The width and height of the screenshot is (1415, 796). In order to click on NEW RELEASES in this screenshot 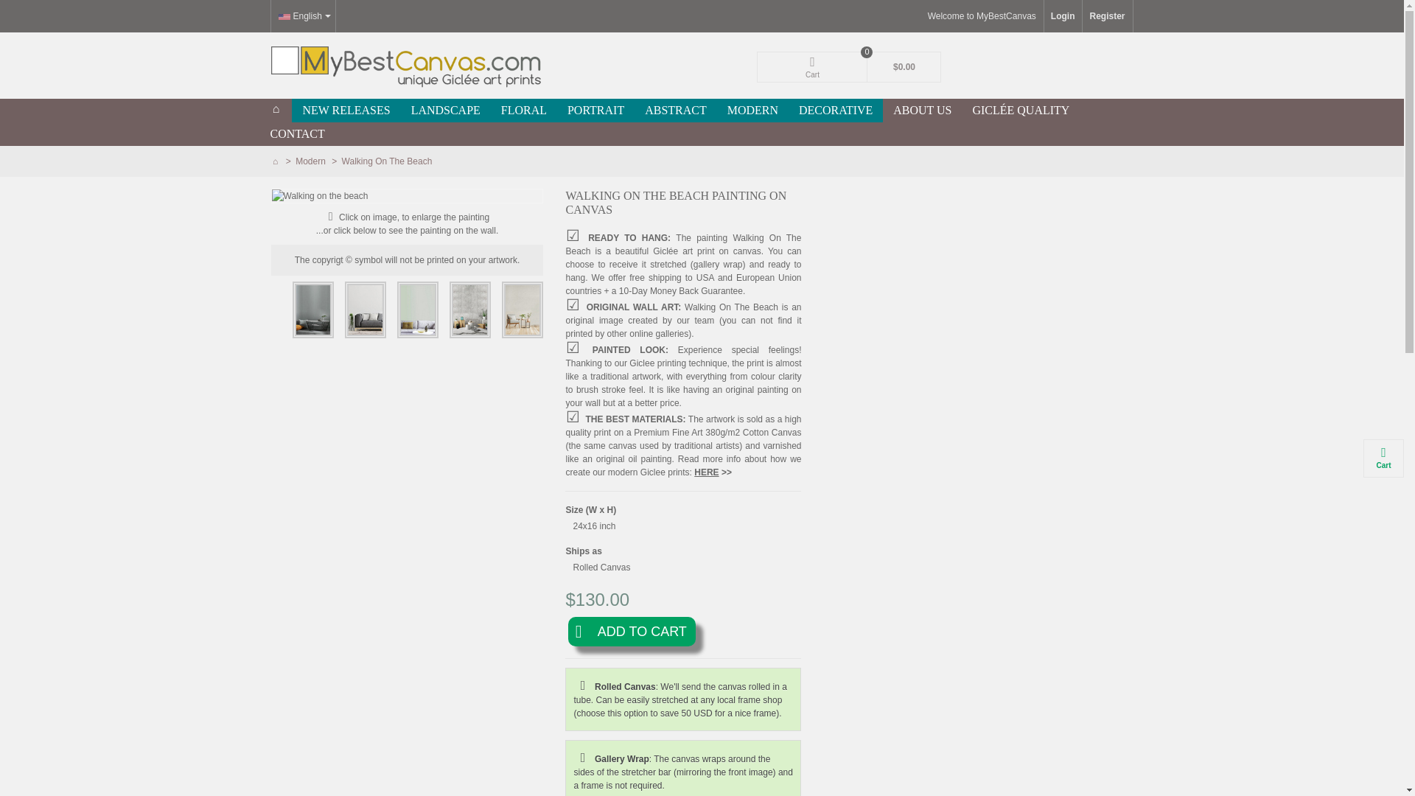, I will do `click(346, 111)`.